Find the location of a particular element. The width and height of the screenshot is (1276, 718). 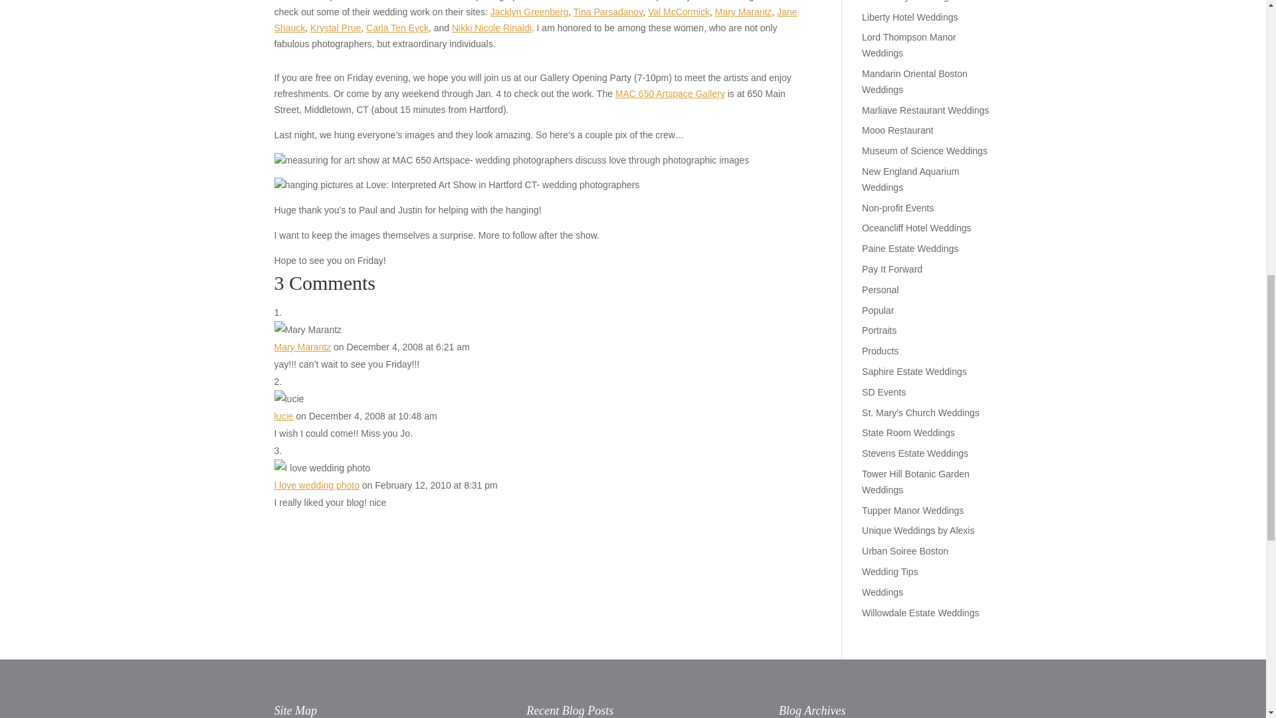

Jacklyn Greenberg is located at coordinates (529, 11).